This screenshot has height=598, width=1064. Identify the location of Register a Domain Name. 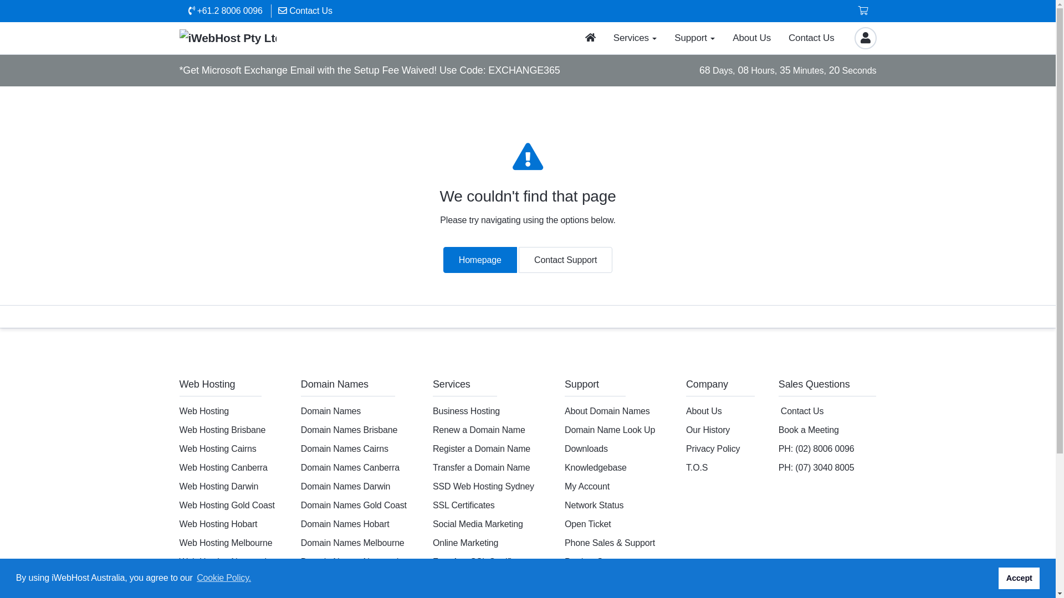
(482, 448).